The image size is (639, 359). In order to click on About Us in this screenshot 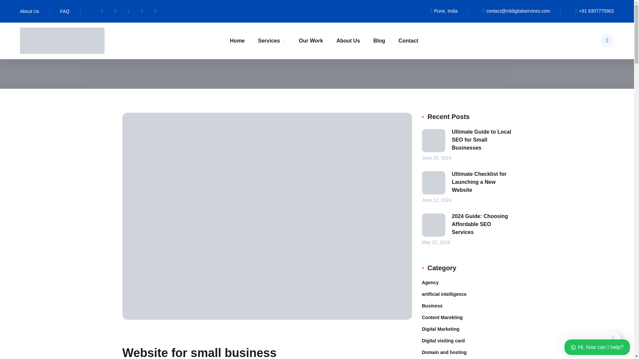, I will do `click(348, 41)`.